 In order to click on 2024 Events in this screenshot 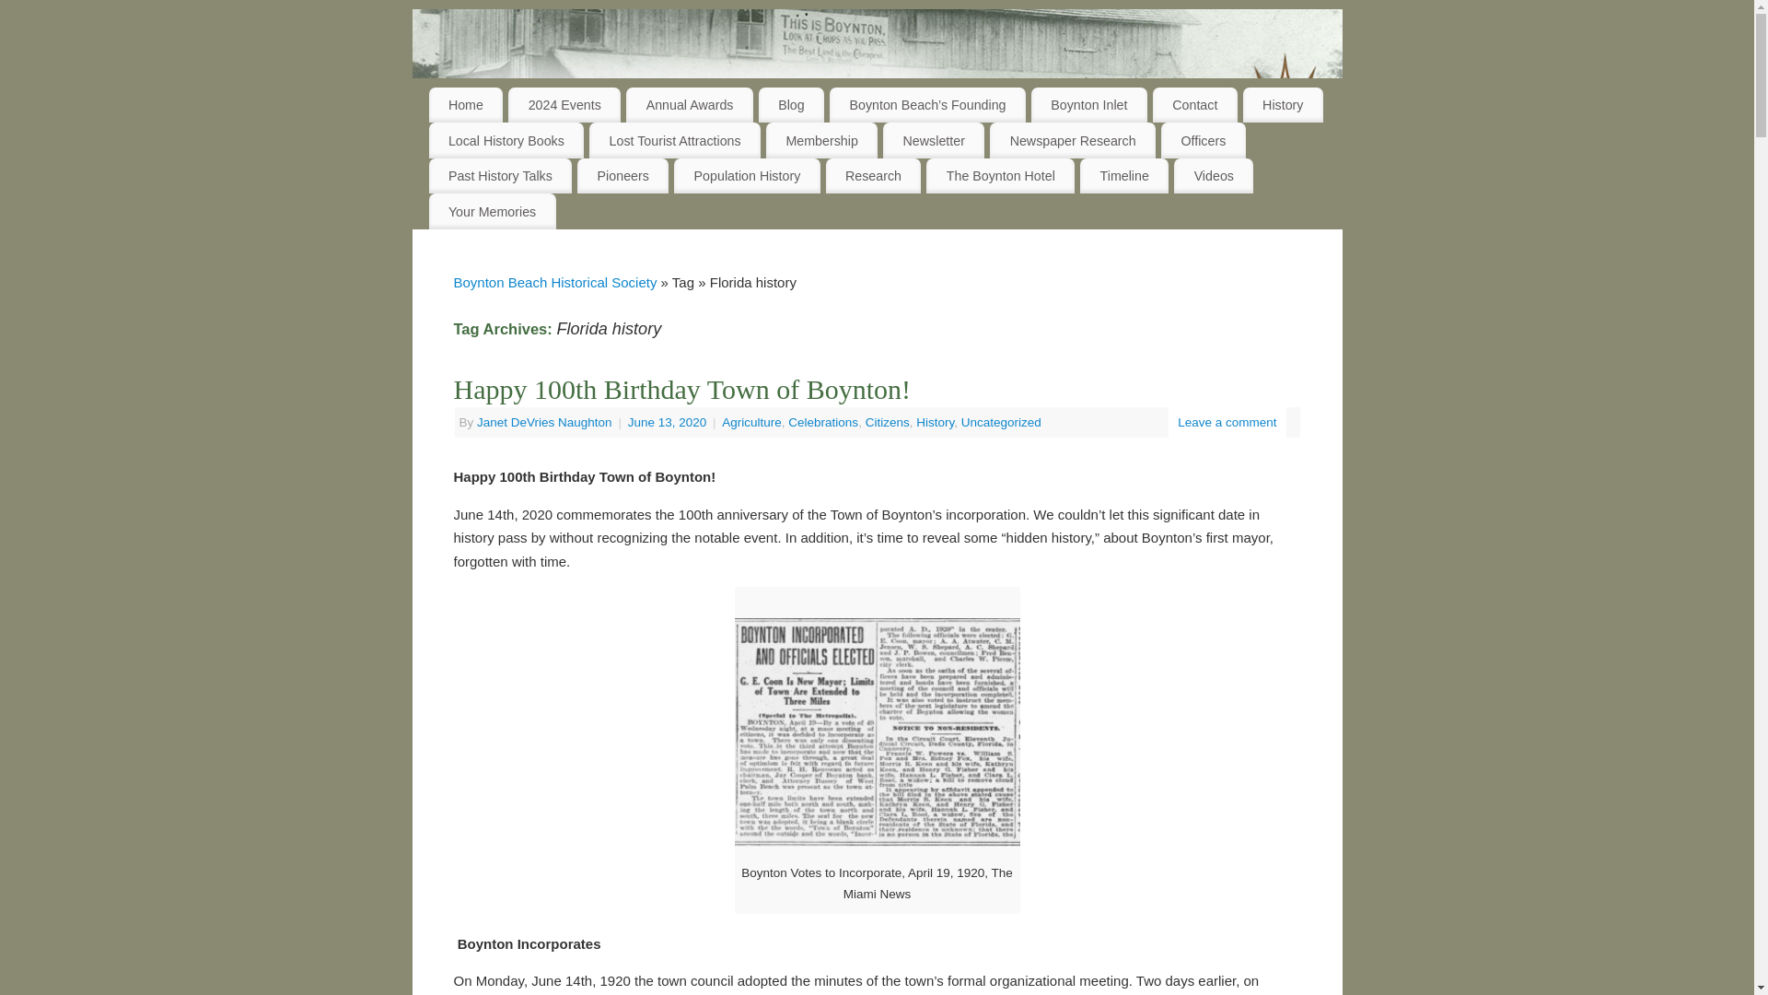, I will do `click(564, 105)`.